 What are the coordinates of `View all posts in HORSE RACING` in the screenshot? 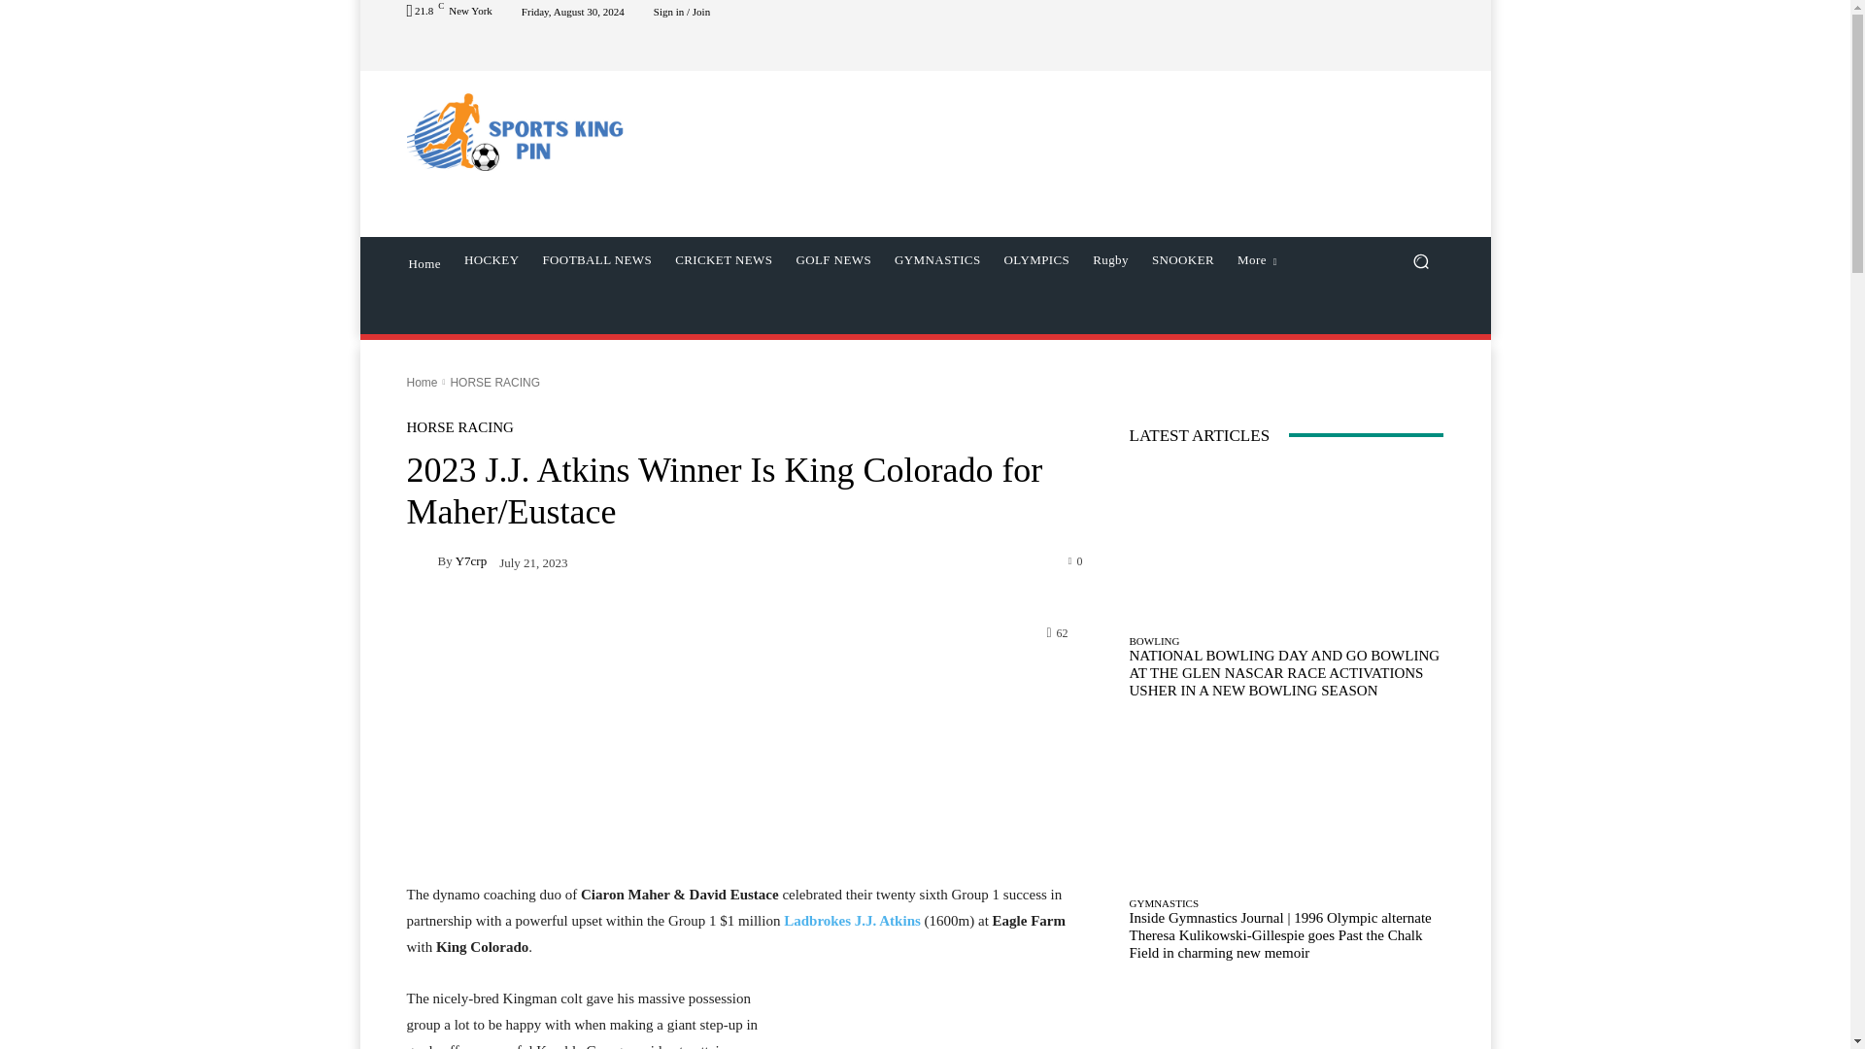 It's located at (494, 381).